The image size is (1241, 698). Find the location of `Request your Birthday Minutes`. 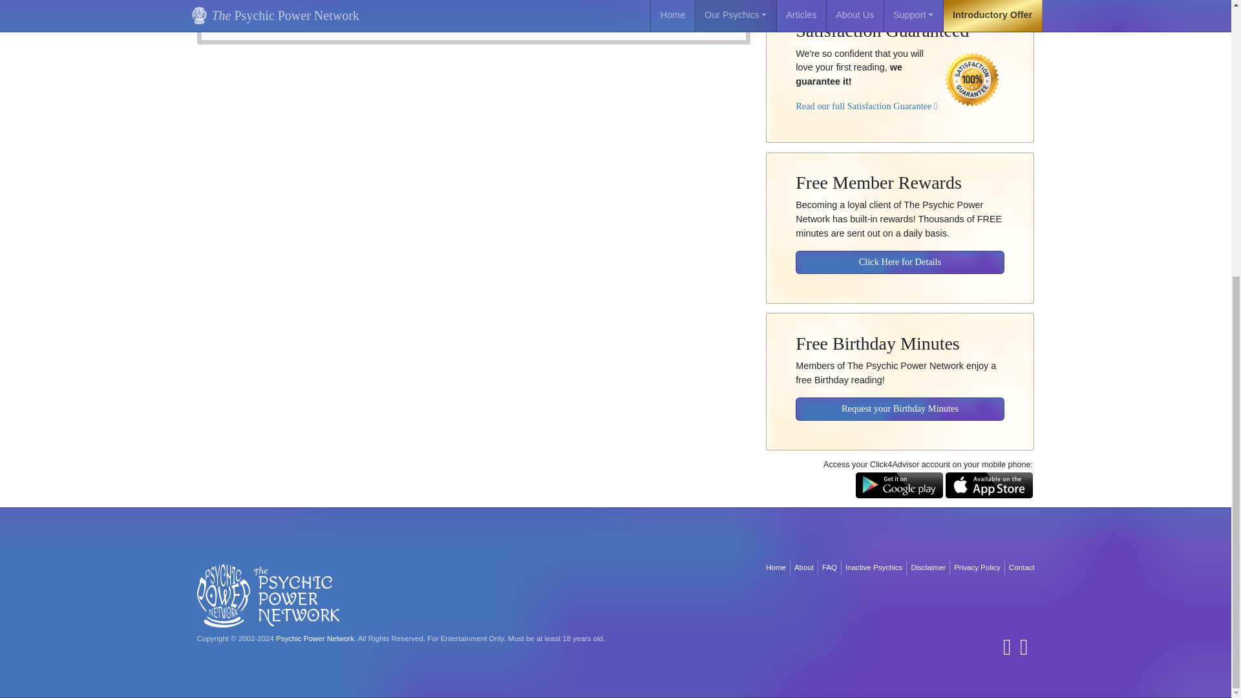

Request your Birthday Minutes is located at coordinates (900, 399).